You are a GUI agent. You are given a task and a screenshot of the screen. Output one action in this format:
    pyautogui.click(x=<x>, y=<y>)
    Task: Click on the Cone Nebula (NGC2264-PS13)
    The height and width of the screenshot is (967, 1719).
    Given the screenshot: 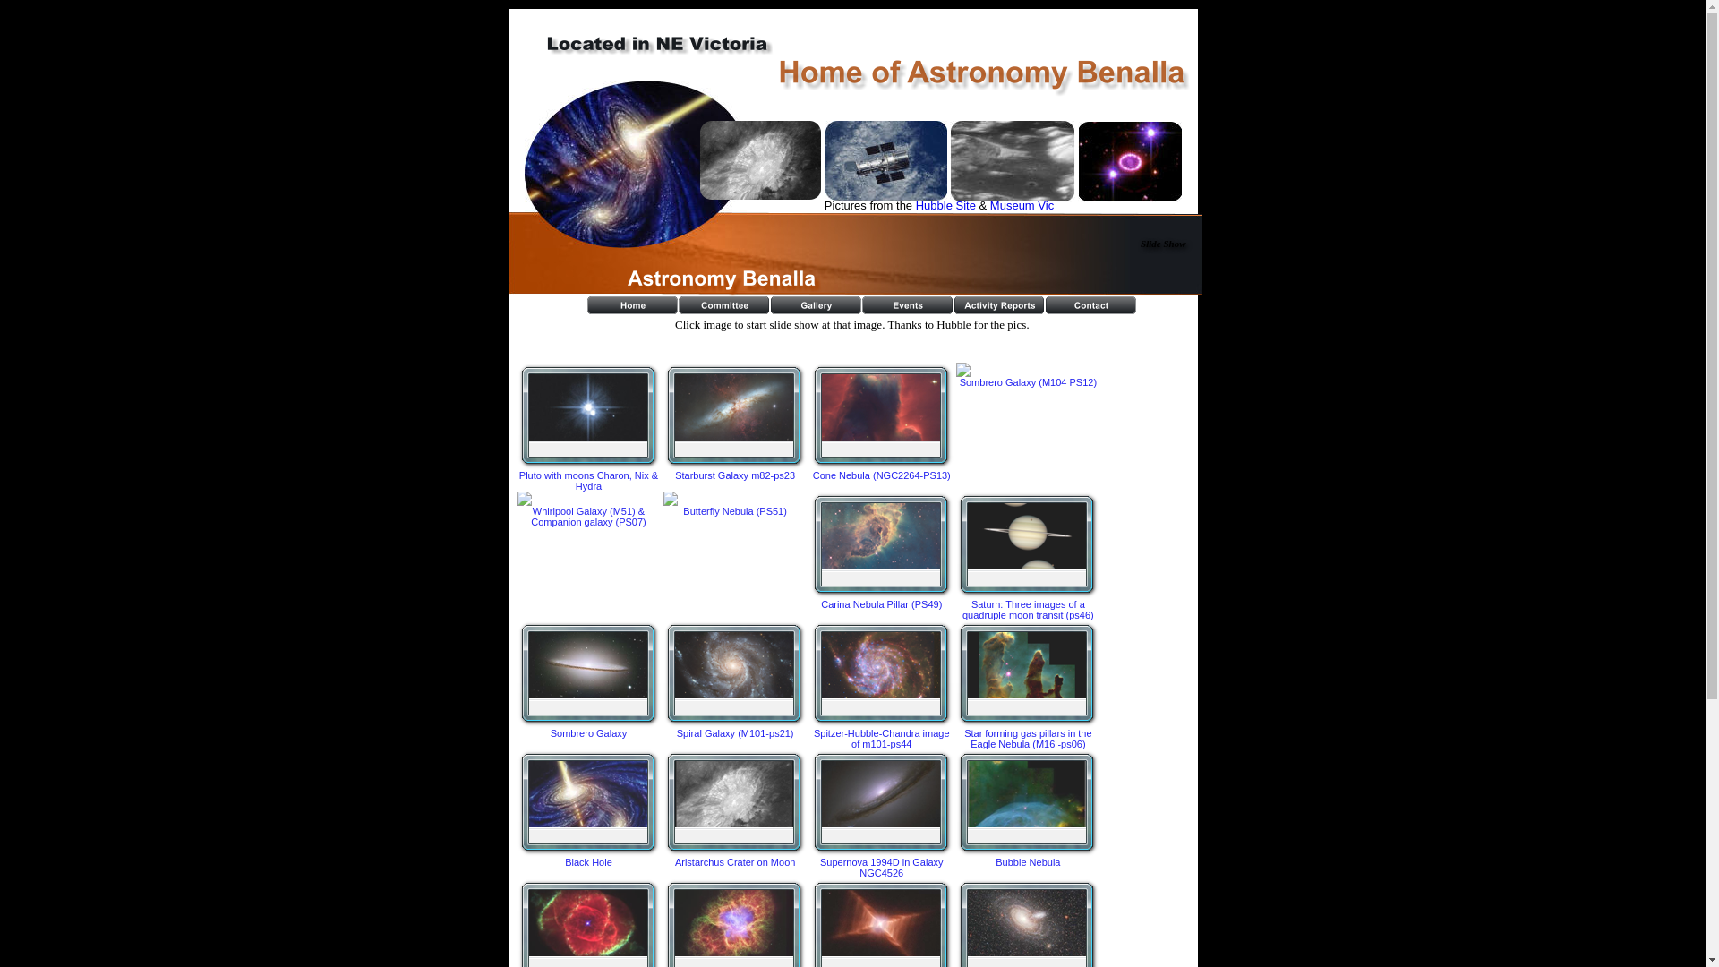 What is the action you would take?
    pyautogui.click(x=882, y=422)
    